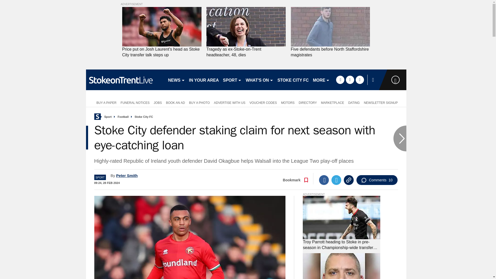  I want to click on Five defendants before North Staffordshire magistrates, so click(330, 52).